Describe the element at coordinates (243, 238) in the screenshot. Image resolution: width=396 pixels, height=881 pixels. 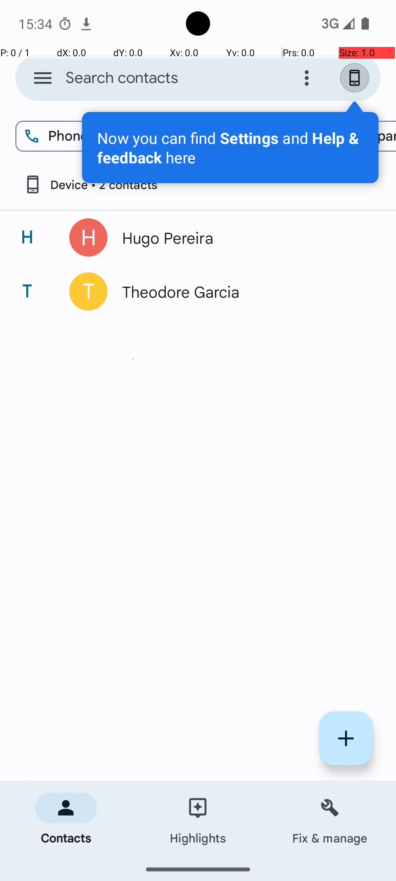
I see `Hugo Pereira` at that location.